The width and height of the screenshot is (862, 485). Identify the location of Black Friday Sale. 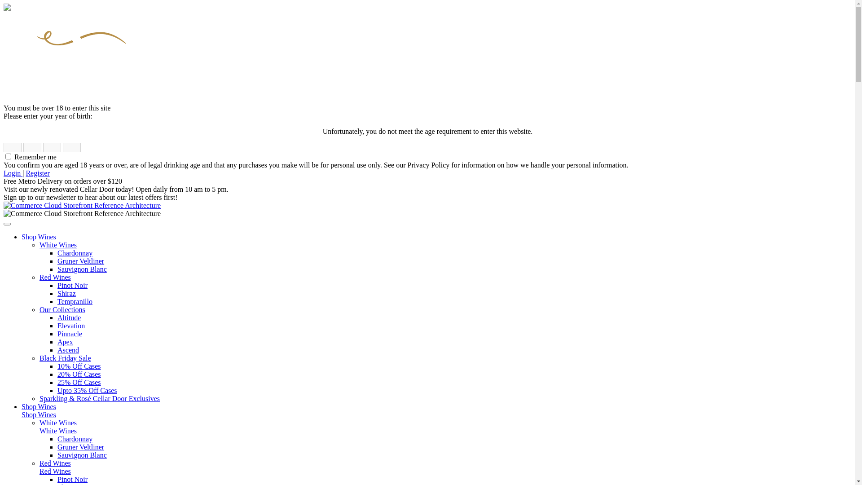
(66, 358).